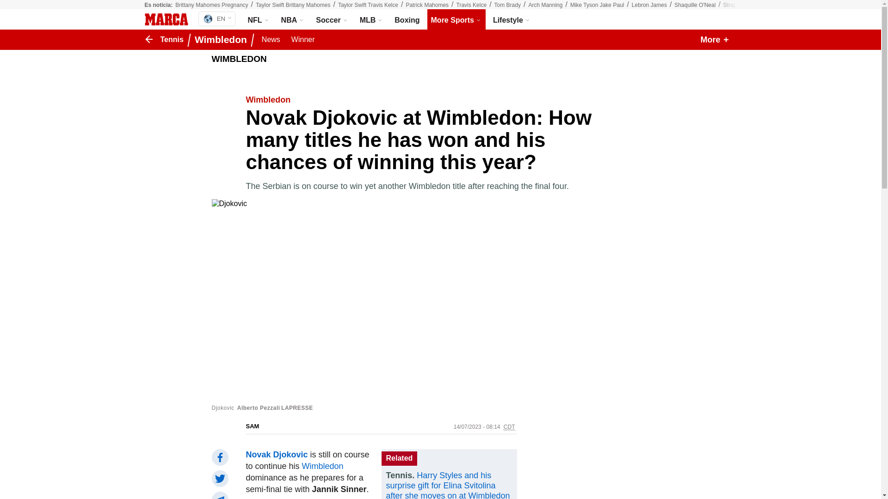 The width and height of the screenshot is (888, 499). I want to click on More Sports, so click(259, 19).